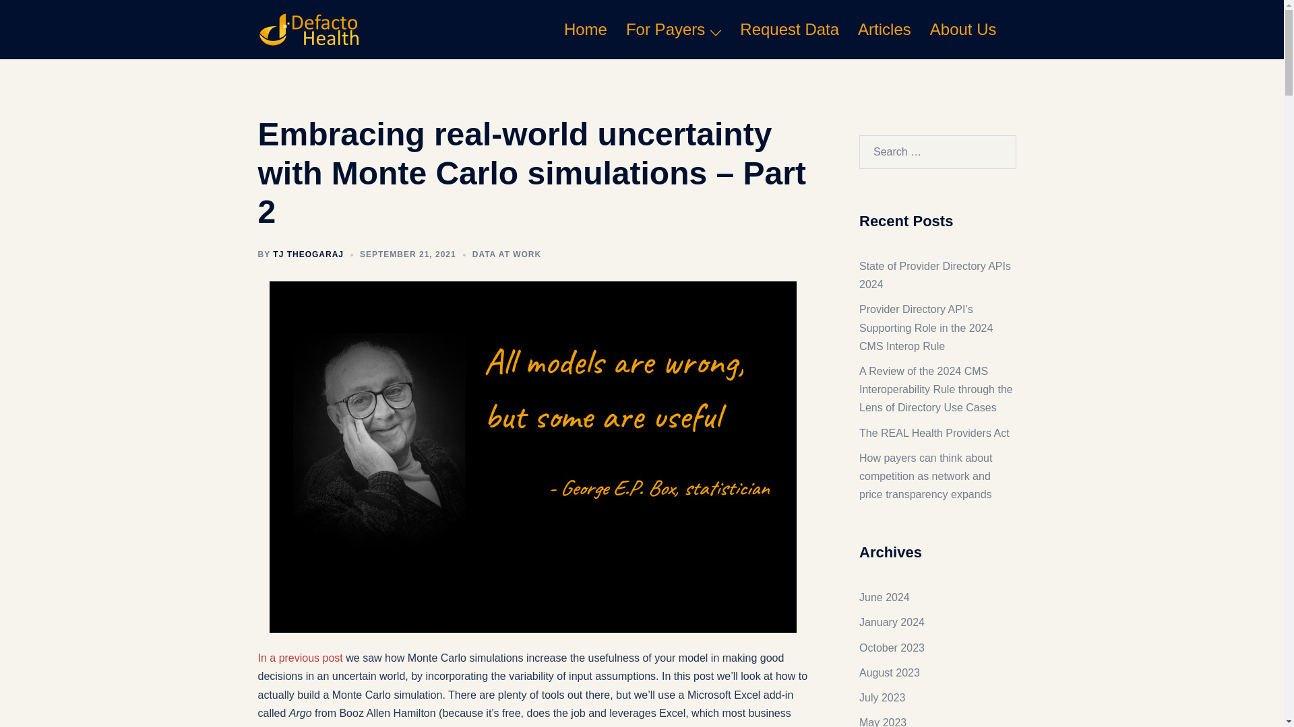  Describe the element at coordinates (892, 622) in the screenshot. I see `January 2024` at that location.